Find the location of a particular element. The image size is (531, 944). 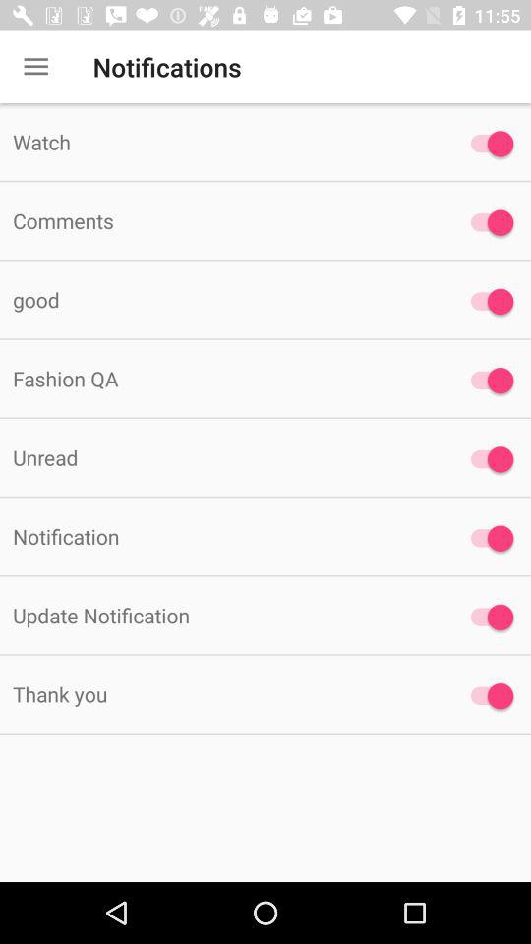

select/unselect notification is located at coordinates (488, 696).